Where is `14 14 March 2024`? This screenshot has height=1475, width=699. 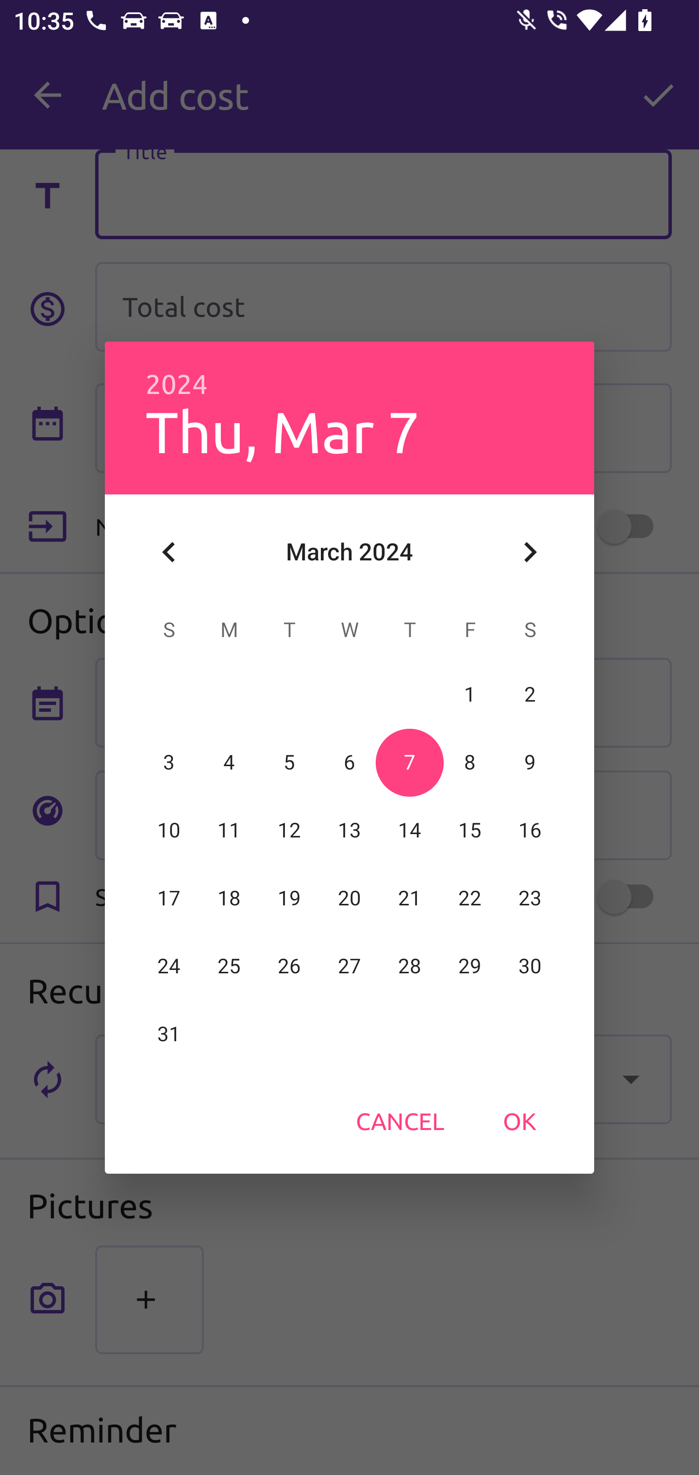
14 14 March 2024 is located at coordinates (409, 830).